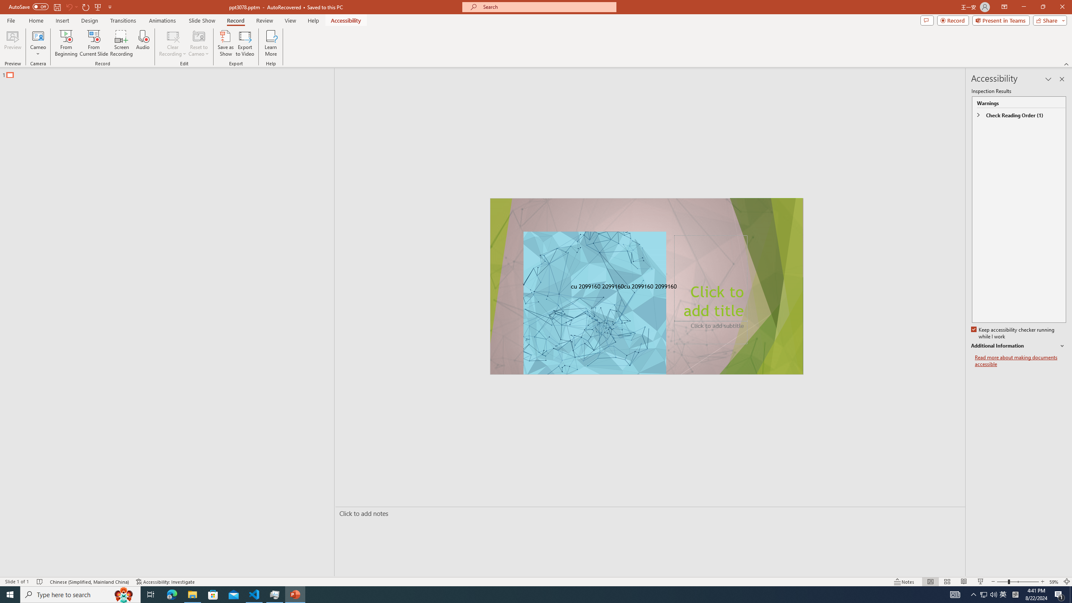 This screenshot has width=1072, height=603. I want to click on Title TextBox, so click(711, 278).